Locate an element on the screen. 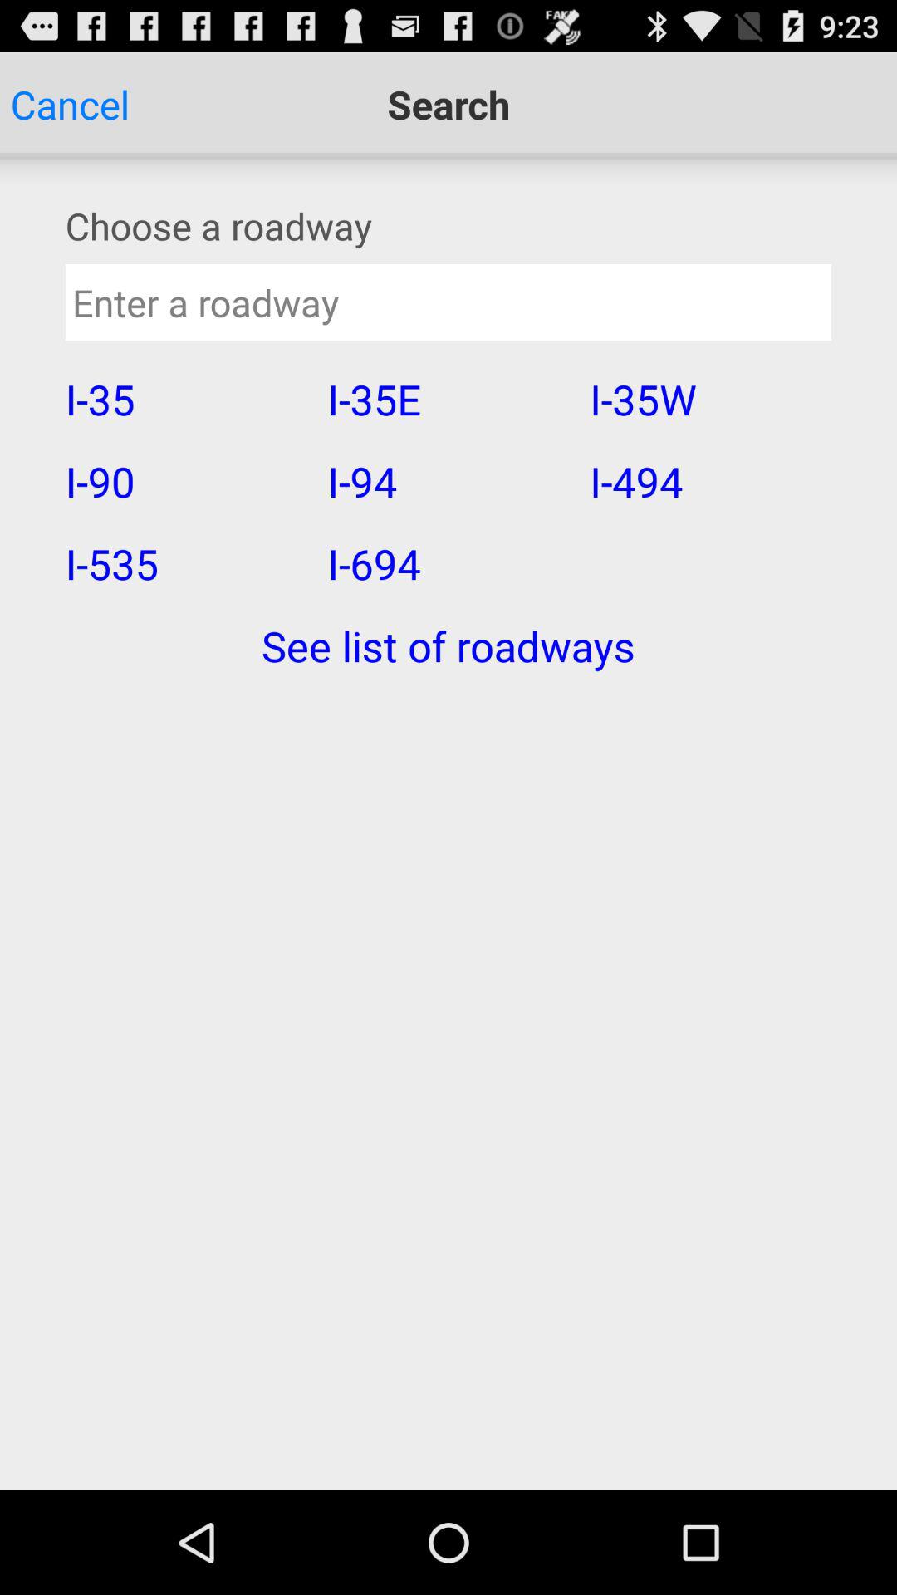 The image size is (897, 1595). launch i-35 is located at coordinates (185, 399).